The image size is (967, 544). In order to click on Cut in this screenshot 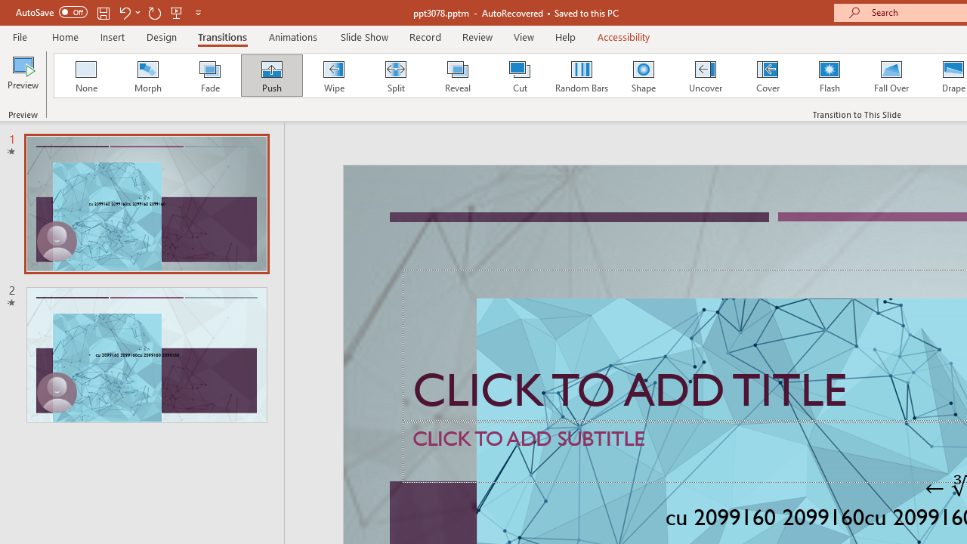, I will do `click(520, 76)`.